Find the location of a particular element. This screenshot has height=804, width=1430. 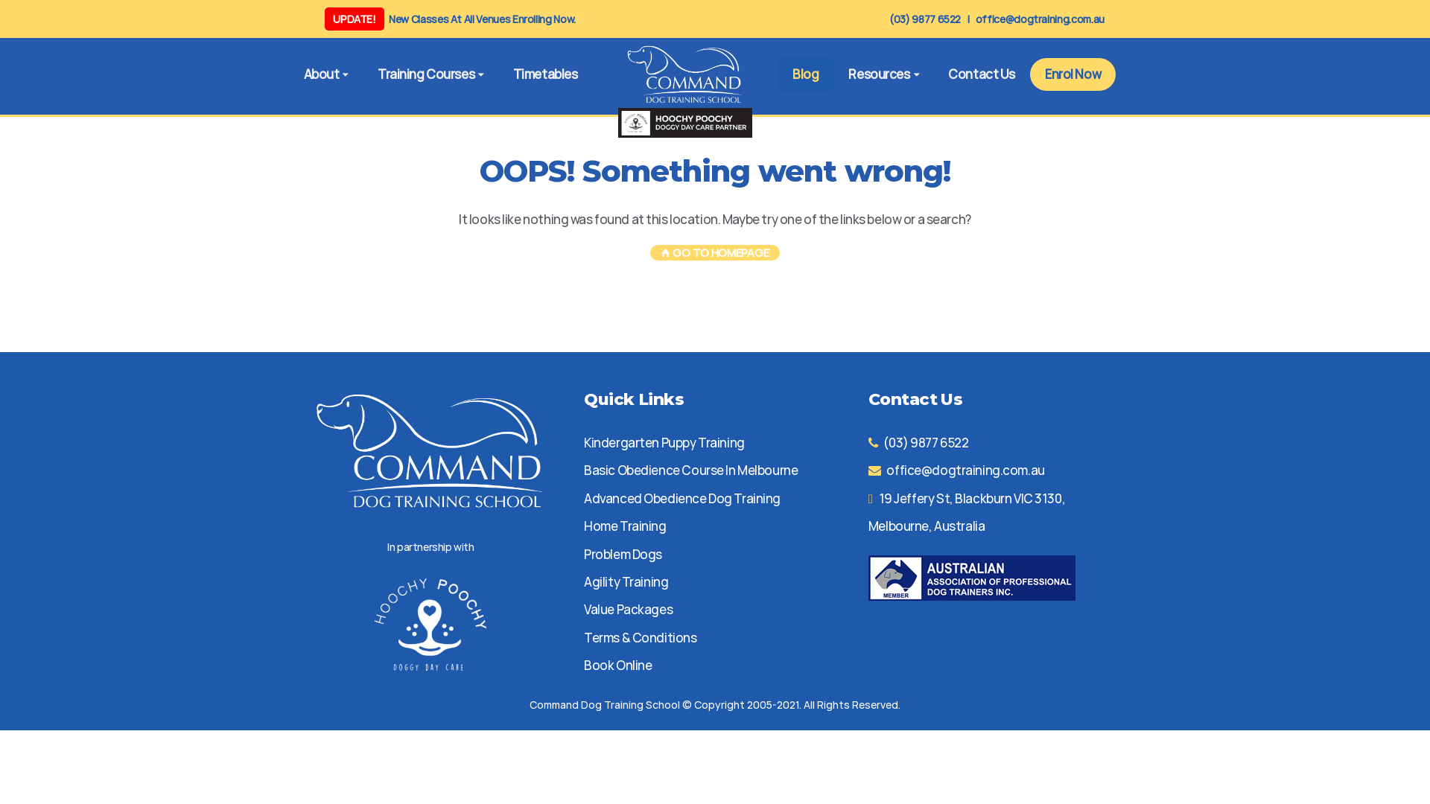

Value Packages is located at coordinates (629, 609).